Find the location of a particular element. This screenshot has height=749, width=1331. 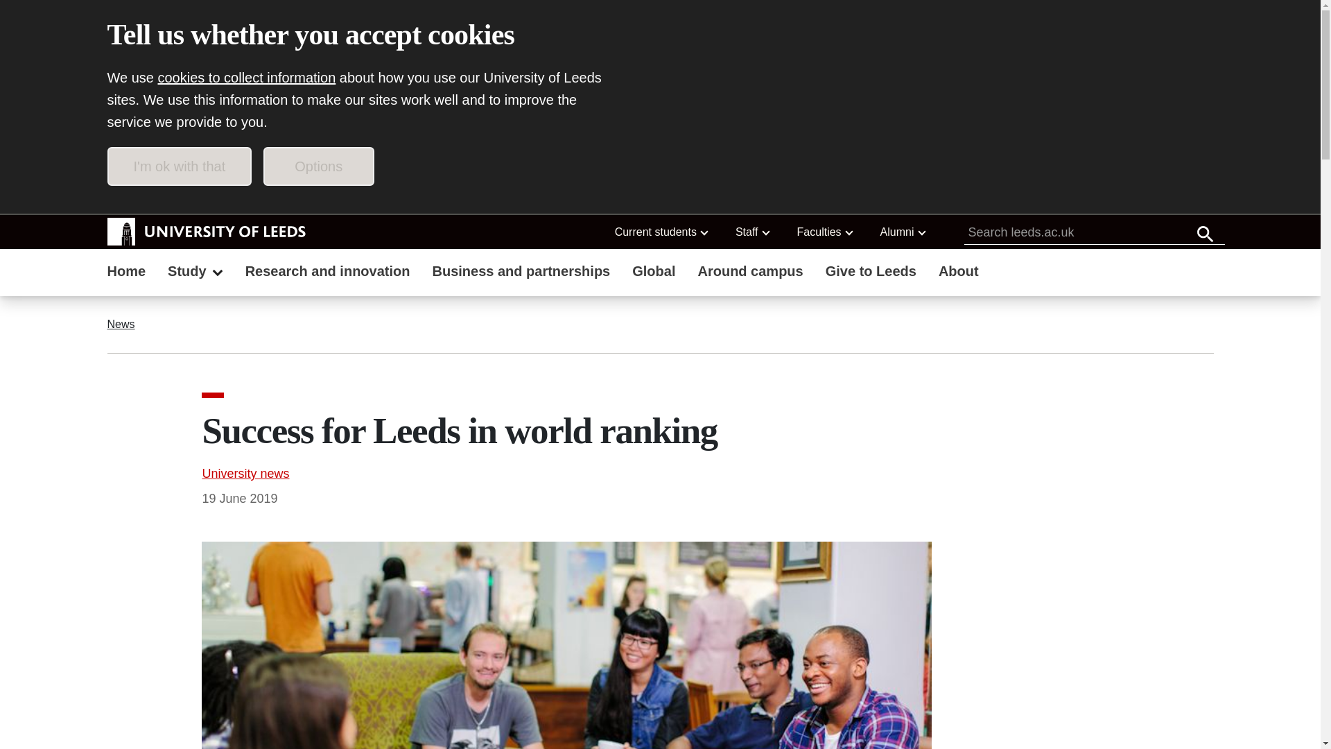

Home is located at coordinates (126, 273).